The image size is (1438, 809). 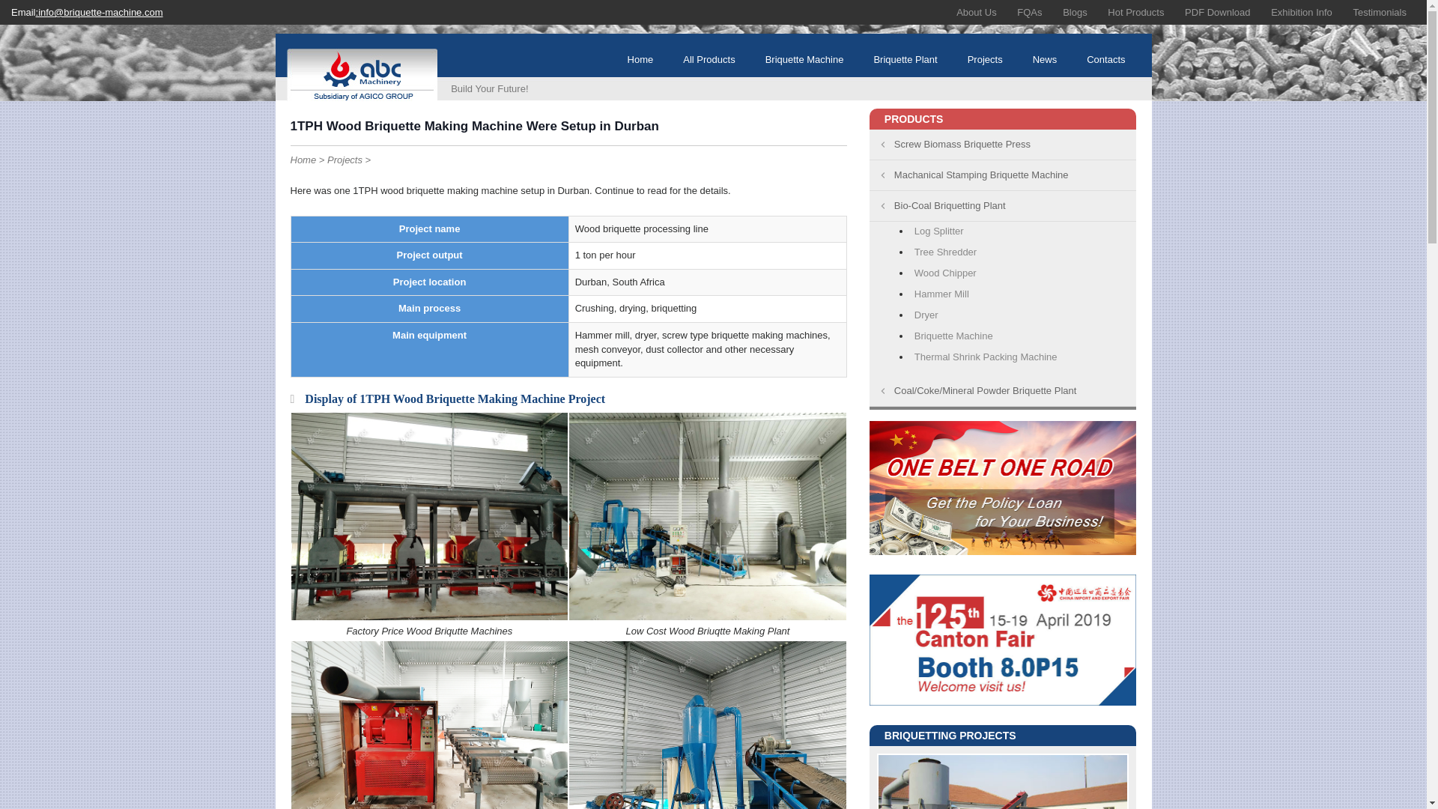 What do you see at coordinates (1004, 205) in the screenshot?
I see `Bio-Coal Briquetting Plant` at bounding box center [1004, 205].